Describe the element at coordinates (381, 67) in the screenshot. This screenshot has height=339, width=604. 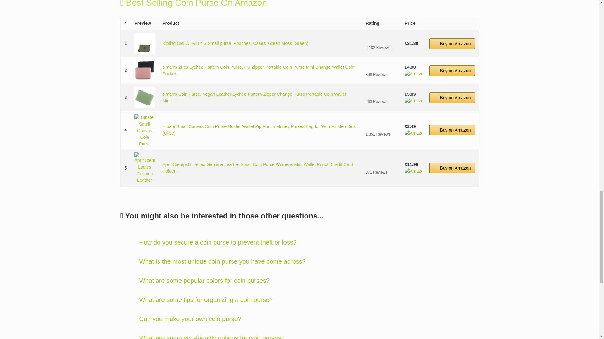
I see `Reviews on Amazon` at that location.